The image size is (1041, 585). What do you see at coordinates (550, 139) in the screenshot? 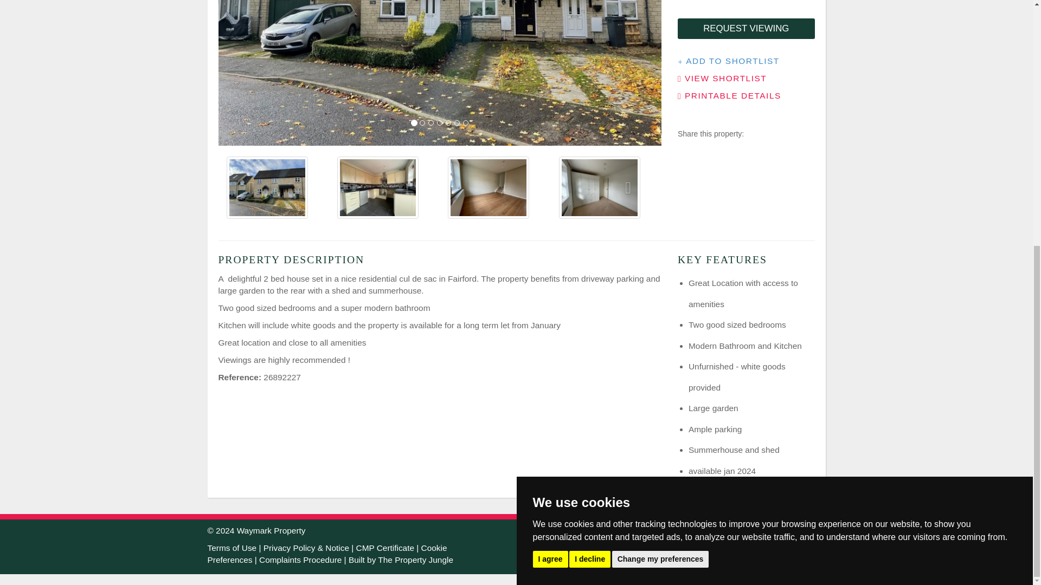
I see `I agree` at bounding box center [550, 139].